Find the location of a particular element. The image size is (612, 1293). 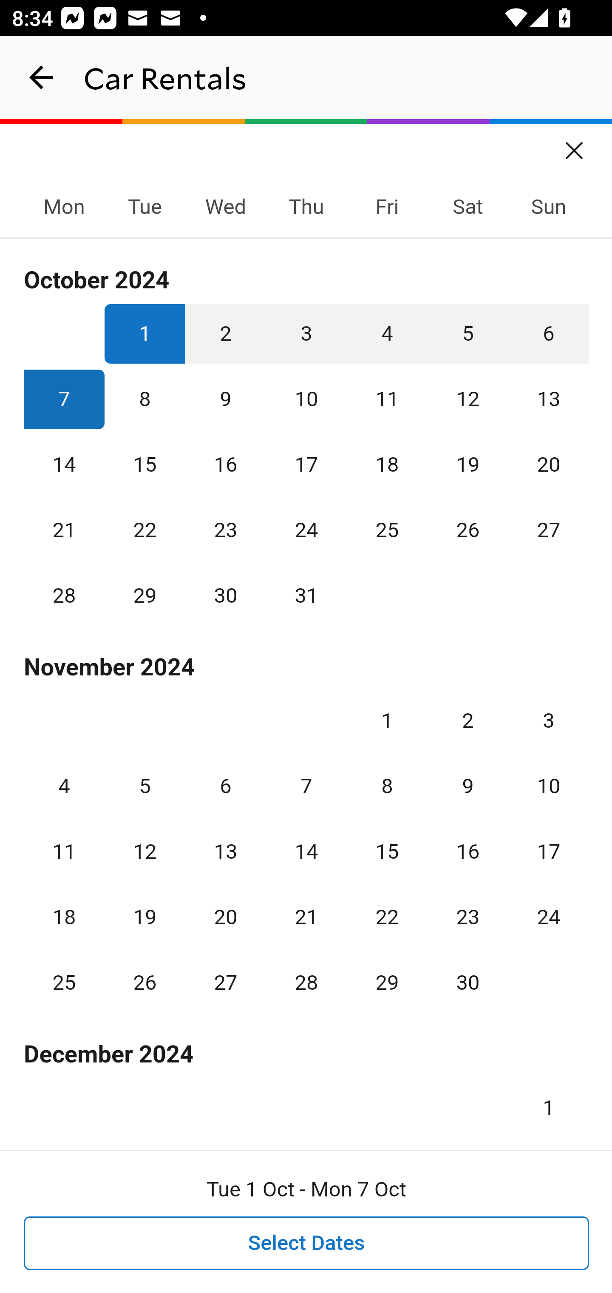

16 November 2024 is located at coordinates (467, 852).